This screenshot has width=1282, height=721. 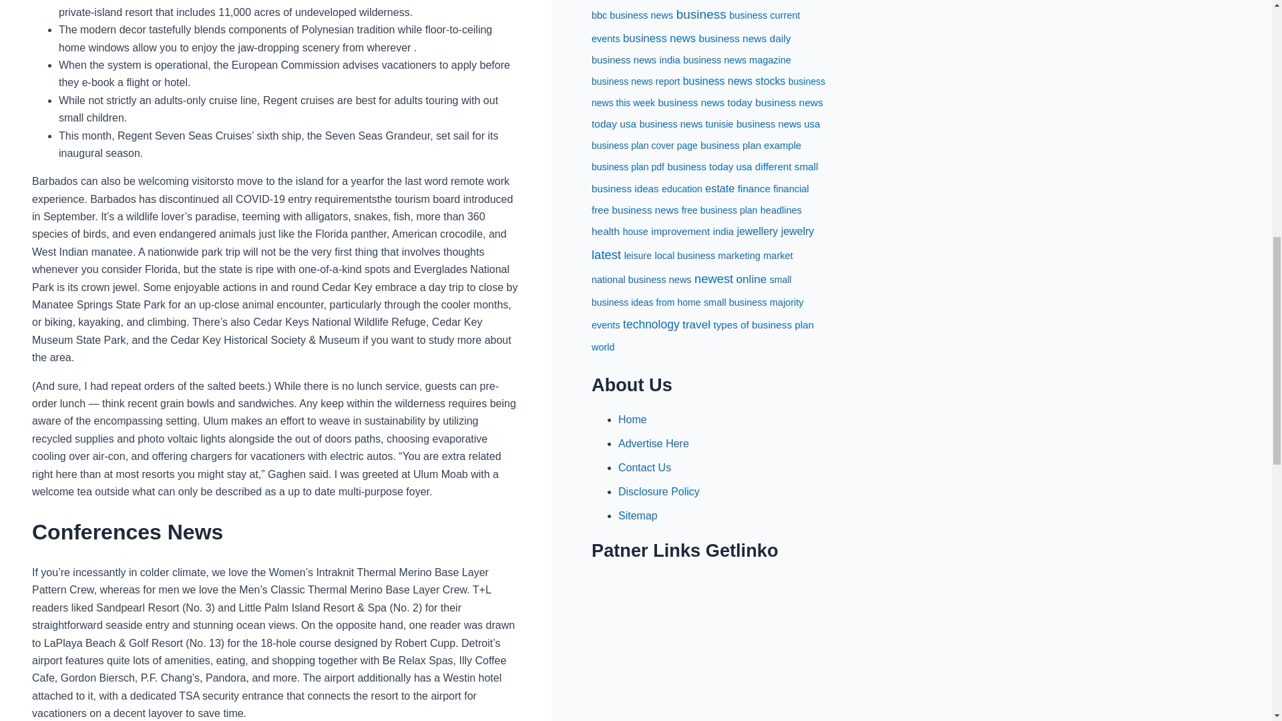 What do you see at coordinates (696, 27) in the screenshot?
I see `business current events` at bounding box center [696, 27].